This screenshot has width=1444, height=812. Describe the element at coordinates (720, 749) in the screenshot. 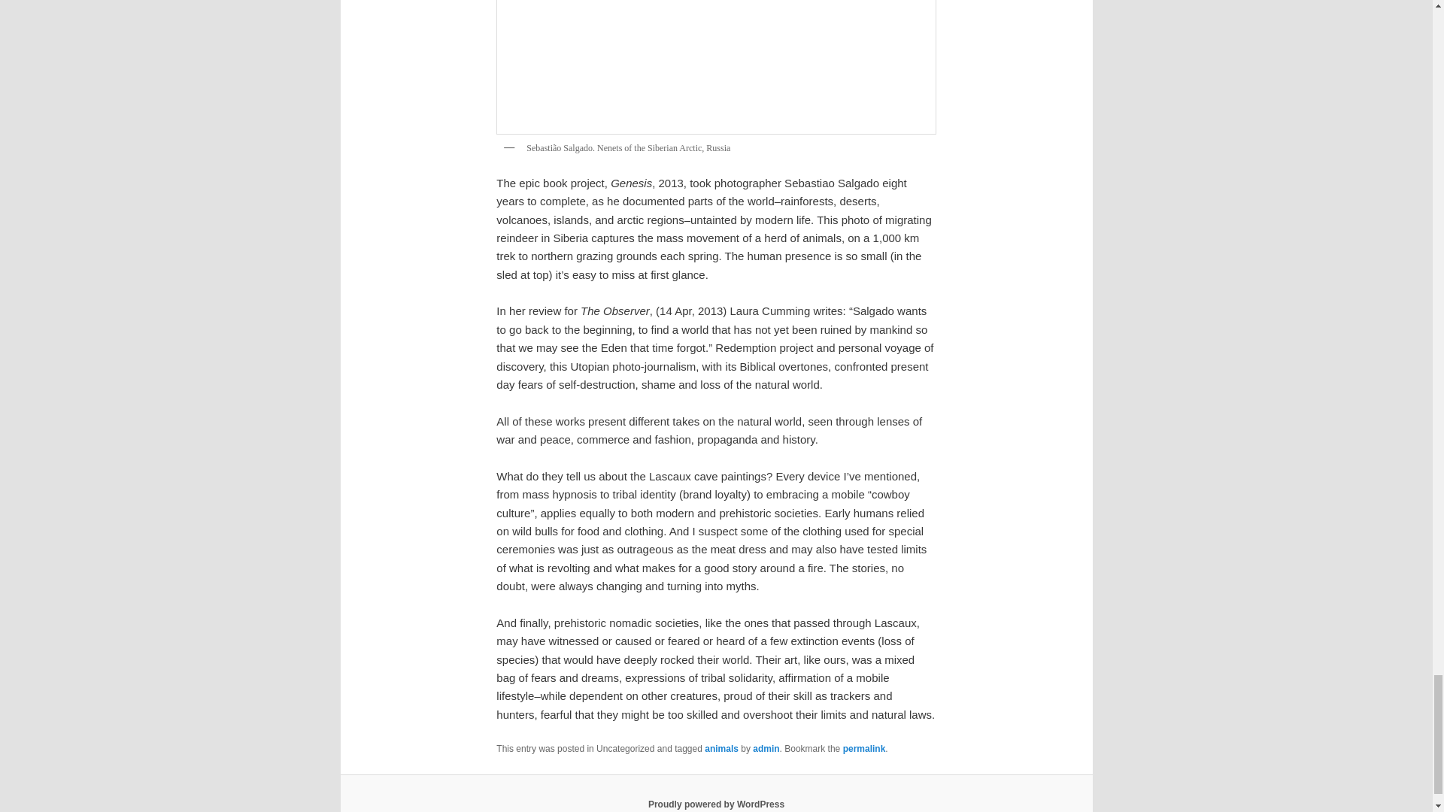

I see `animals` at that location.